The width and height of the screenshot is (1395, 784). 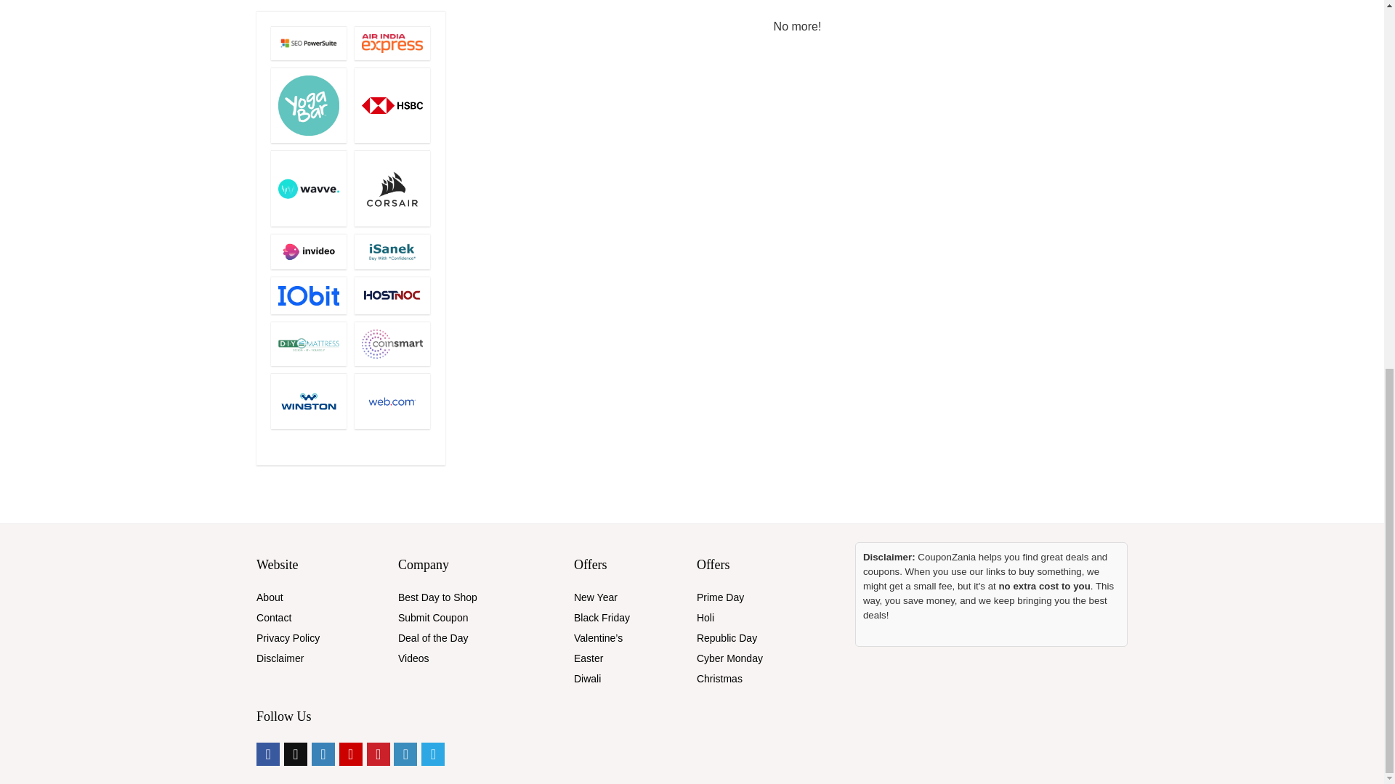 What do you see at coordinates (392, 251) in the screenshot?
I see `View all post filed under iSanek` at bounding box center [392, 251].